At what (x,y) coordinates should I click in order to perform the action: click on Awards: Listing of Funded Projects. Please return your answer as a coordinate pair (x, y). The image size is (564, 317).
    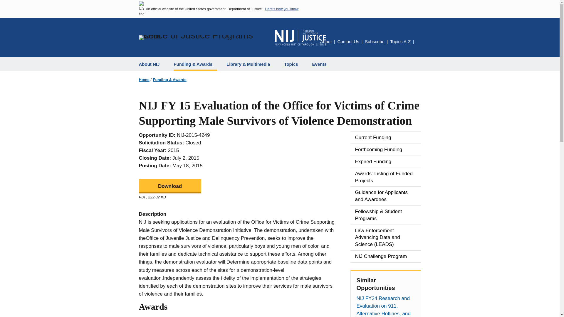
    Looking at the image, I should click on (385, 177).